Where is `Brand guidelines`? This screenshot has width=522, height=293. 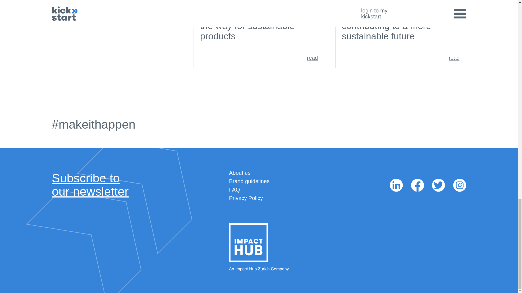 Brand guidelines is located at coordinates (240, 173).